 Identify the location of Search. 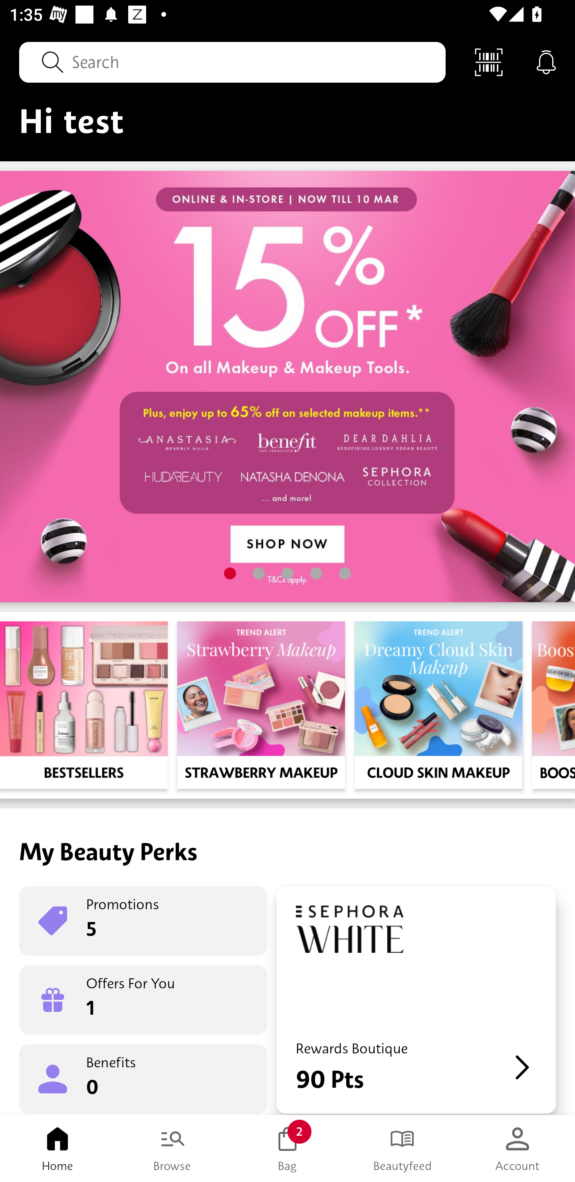
(232, 62).